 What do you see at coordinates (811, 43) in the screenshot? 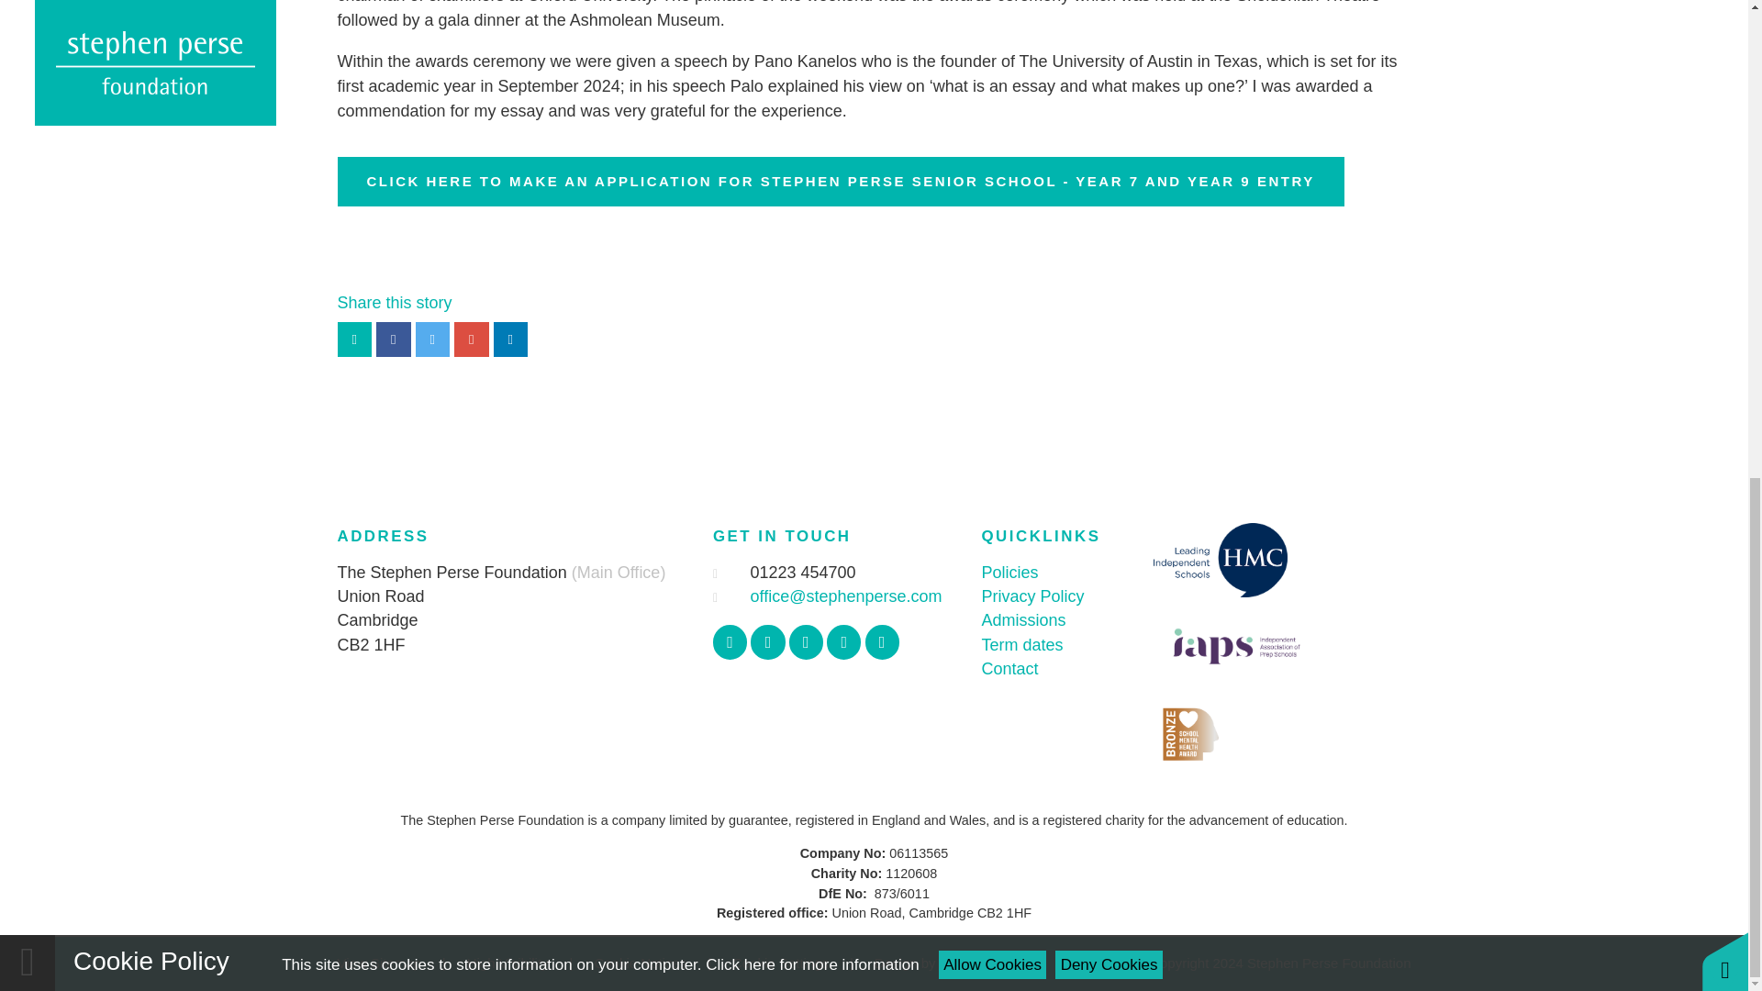
I see `See cookie policy` at bounding box center [811, 43].